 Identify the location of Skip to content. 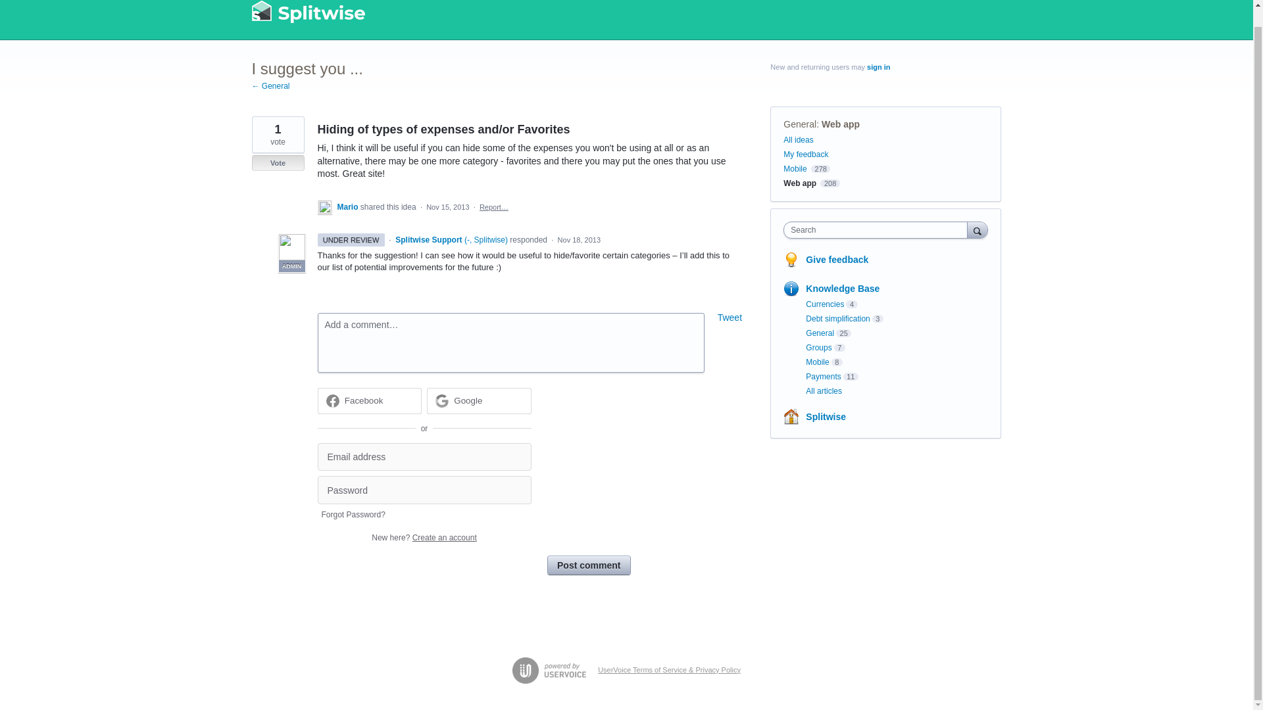
(11, 2).